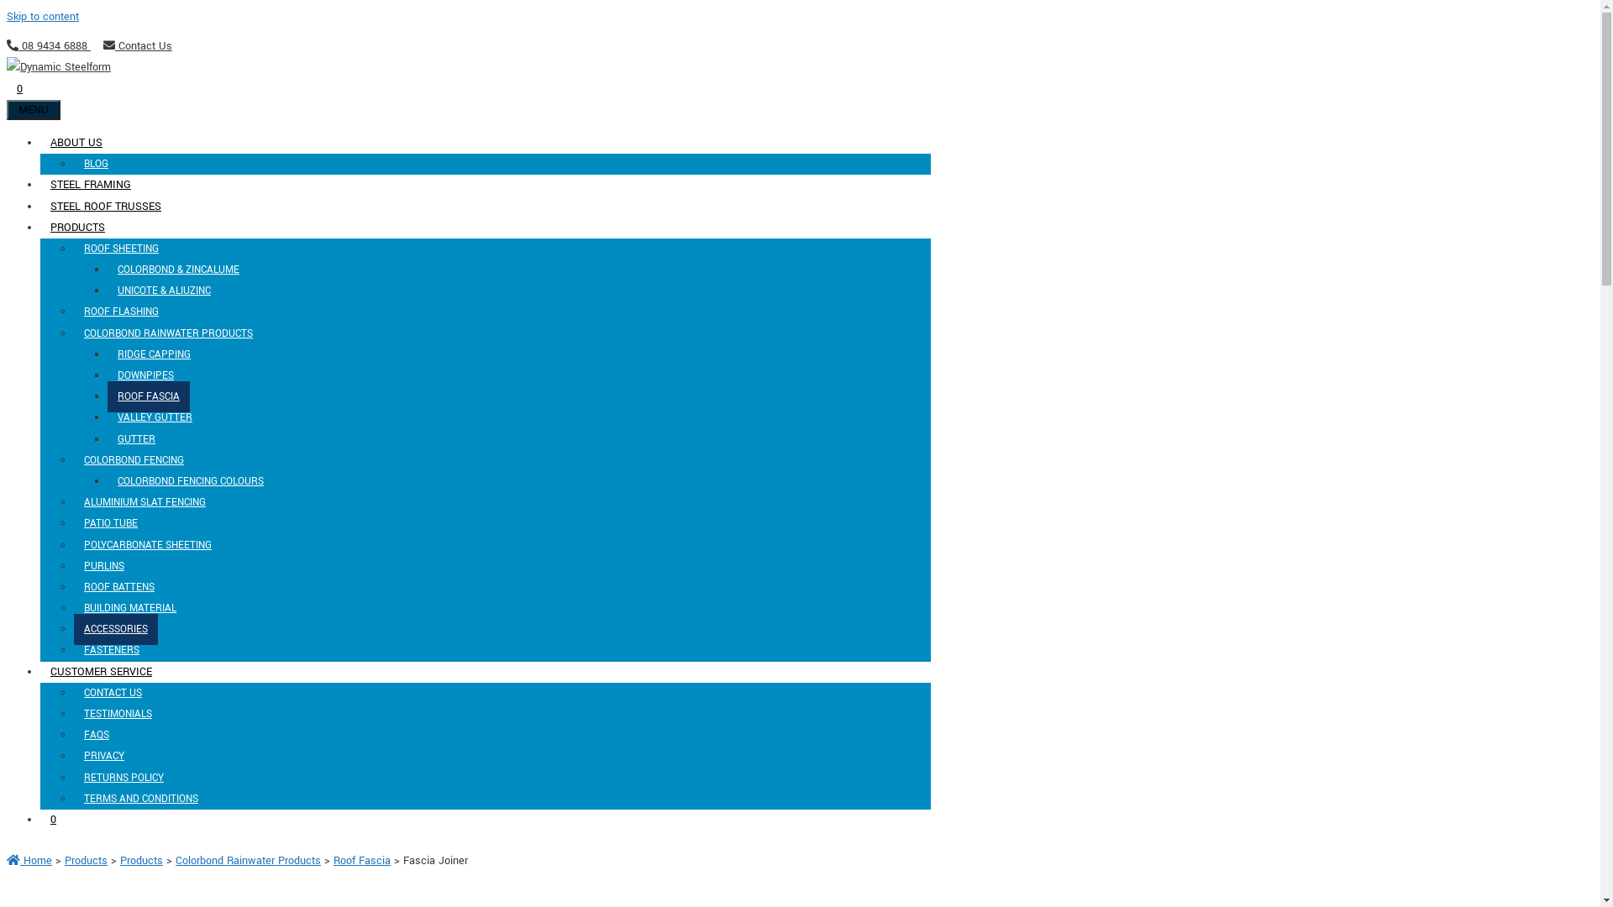 This screenshot has width=1613, height=907. I want to click on ROOF BATTENS, so click(119, 588).